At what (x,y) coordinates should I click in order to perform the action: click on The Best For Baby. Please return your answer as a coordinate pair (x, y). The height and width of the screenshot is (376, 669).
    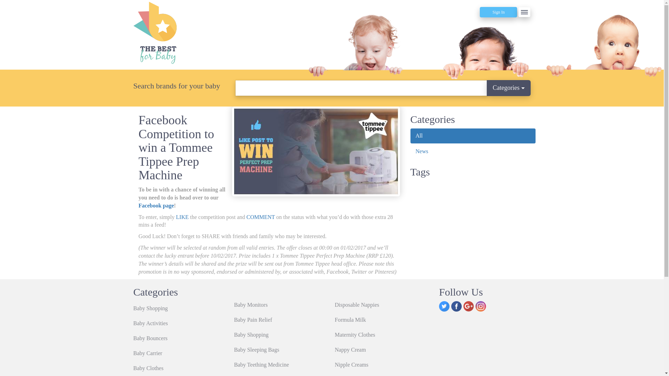
    Looking at the image, I should click on (196, 33).